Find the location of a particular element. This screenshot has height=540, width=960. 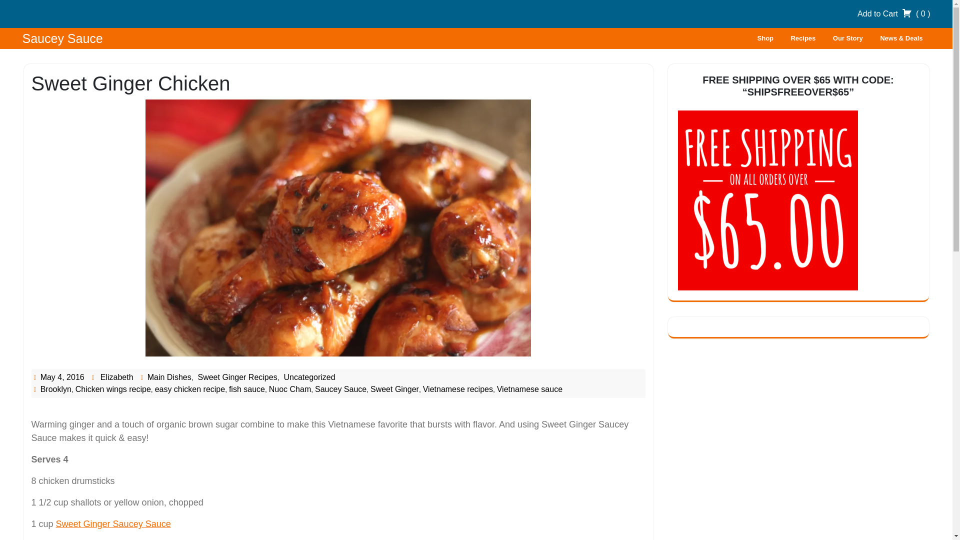

Uncategorized is located at coordinates (309, 377).